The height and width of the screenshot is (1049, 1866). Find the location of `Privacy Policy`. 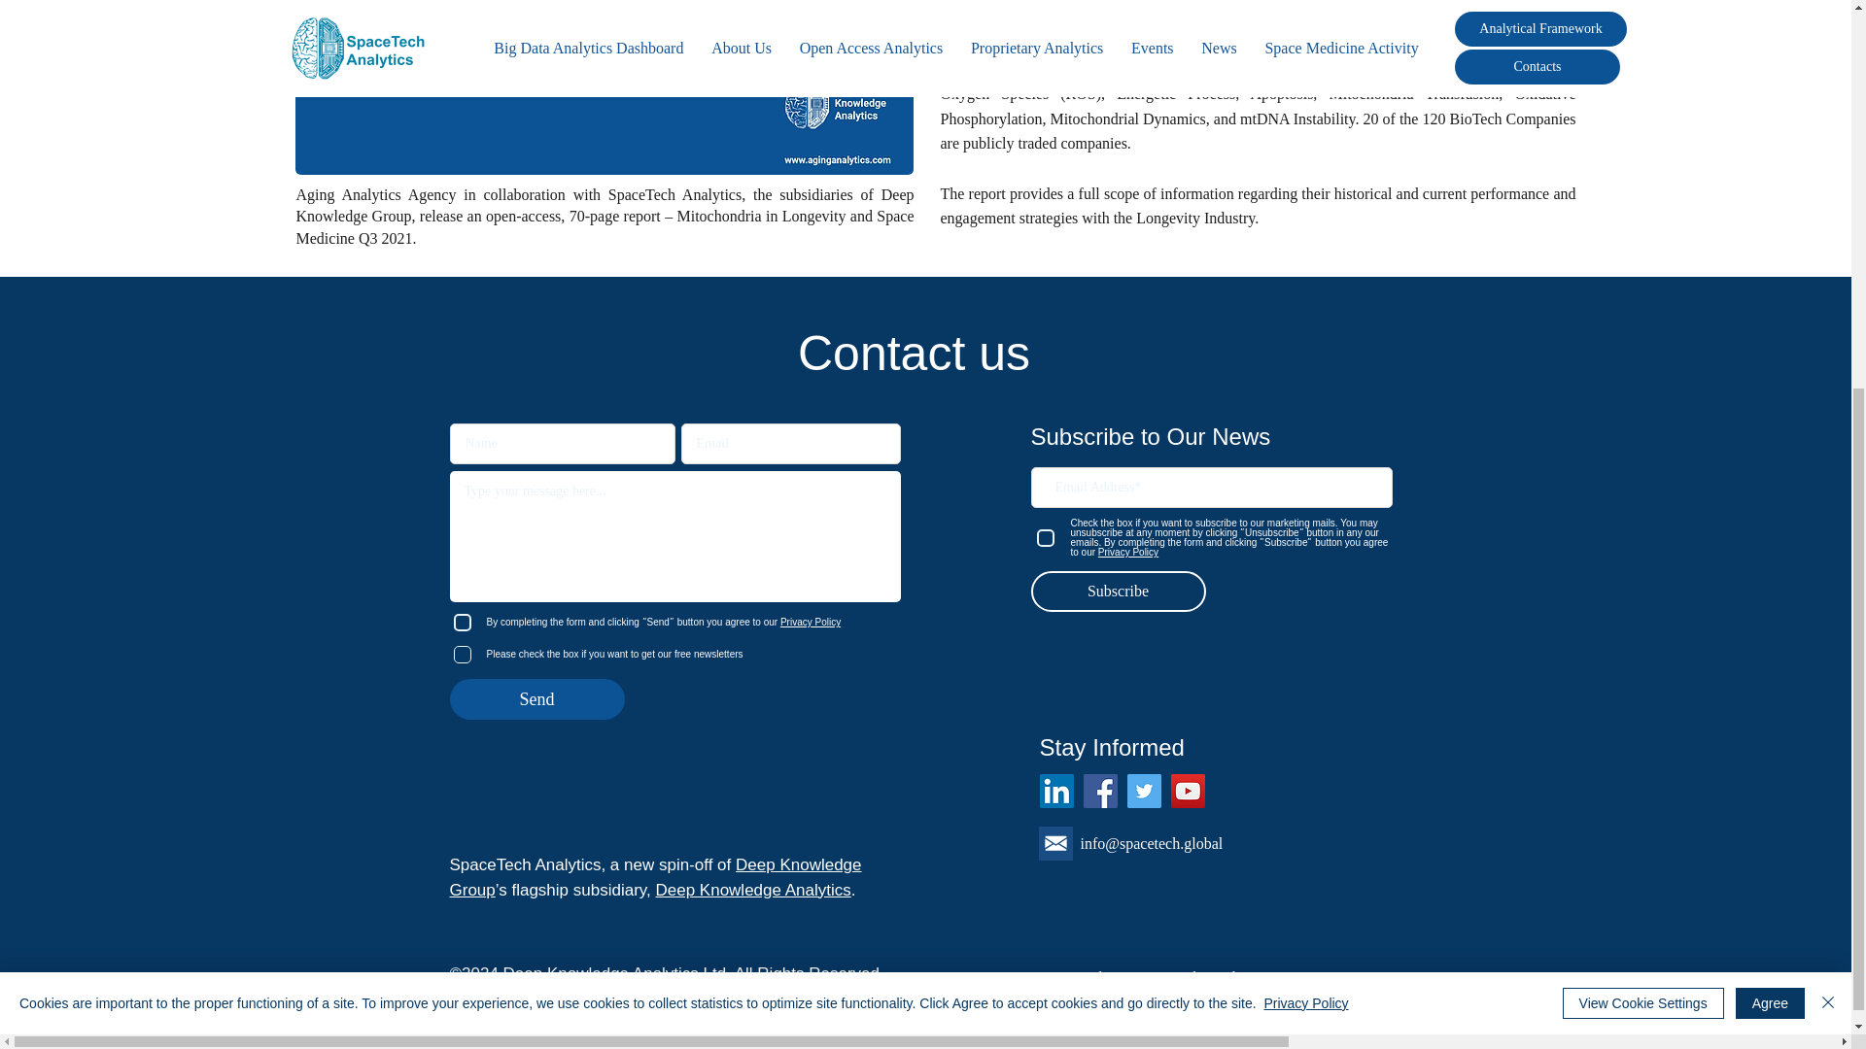

Privacy Policy is located at coordinates (1304, 379).